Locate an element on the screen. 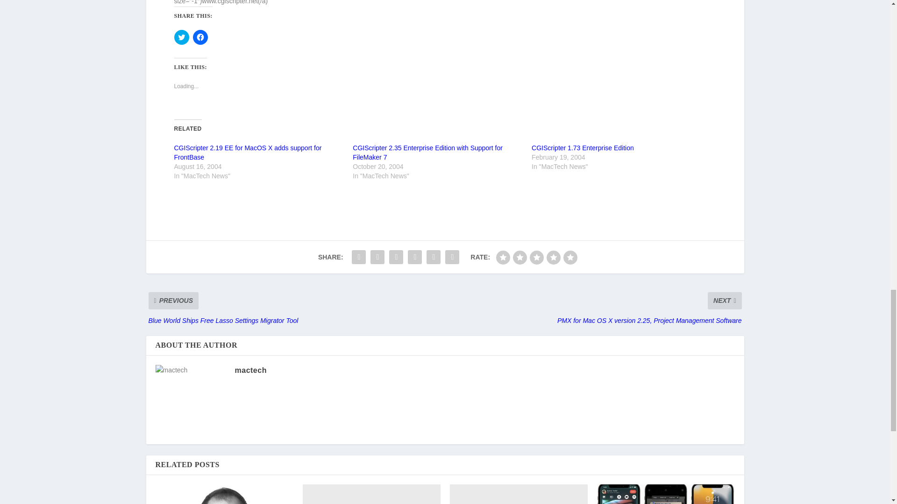 The image size is (897, 504). Share "CGIScripter 2.08 Enterprise Edition" via Tumblr is located at coordinates (396, 257).